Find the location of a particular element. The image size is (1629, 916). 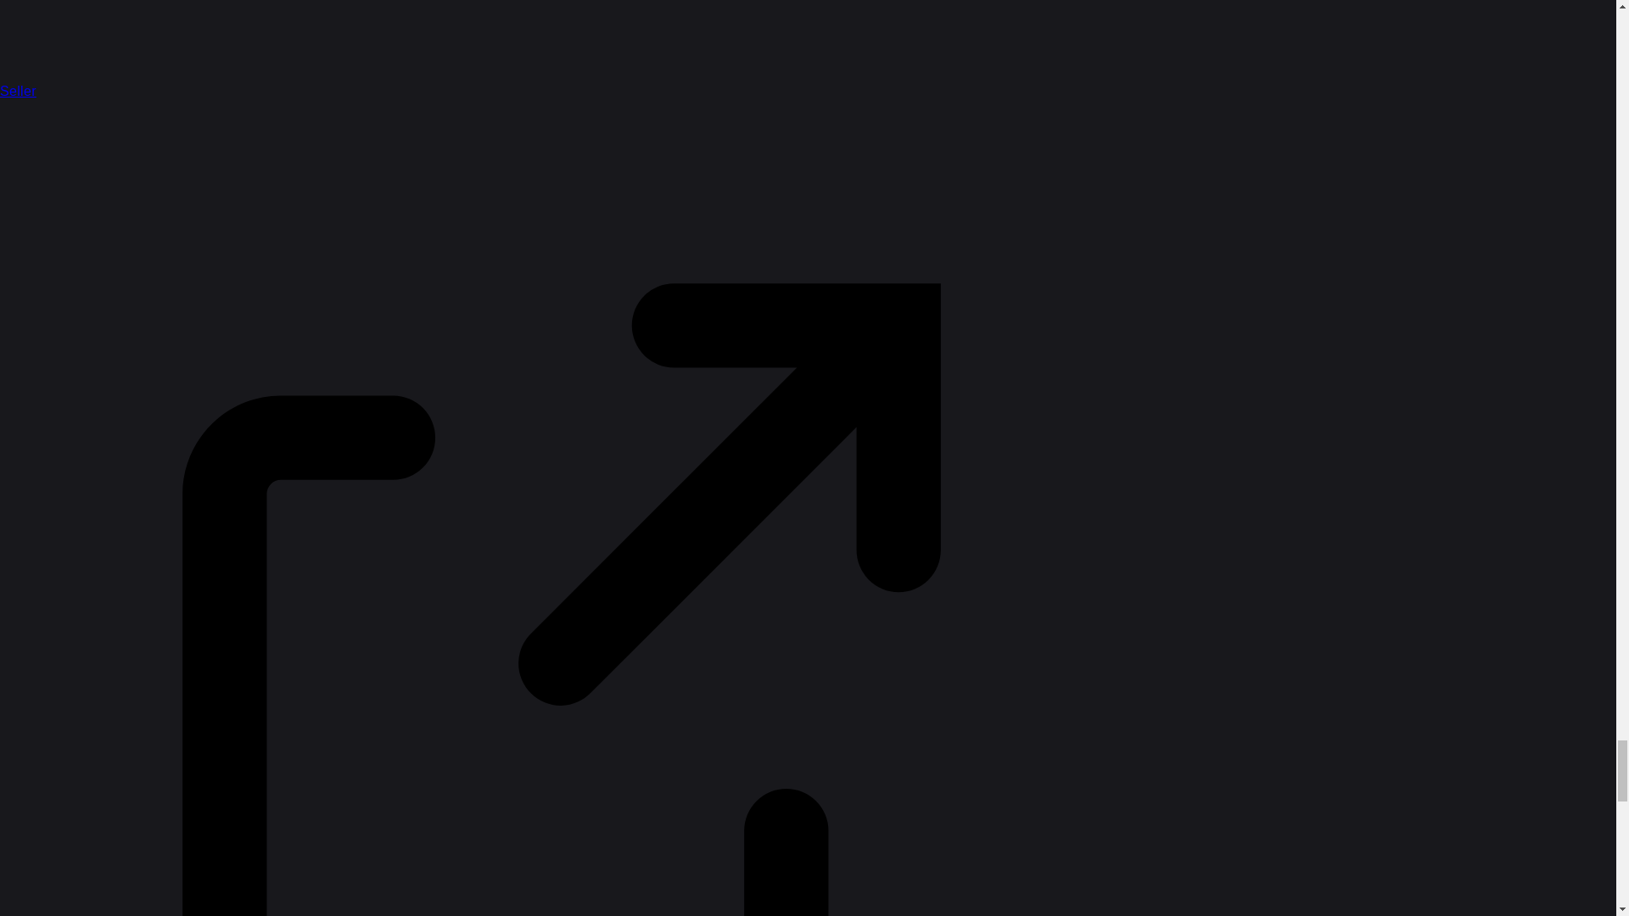

Development is located at coordinates (479, 222).